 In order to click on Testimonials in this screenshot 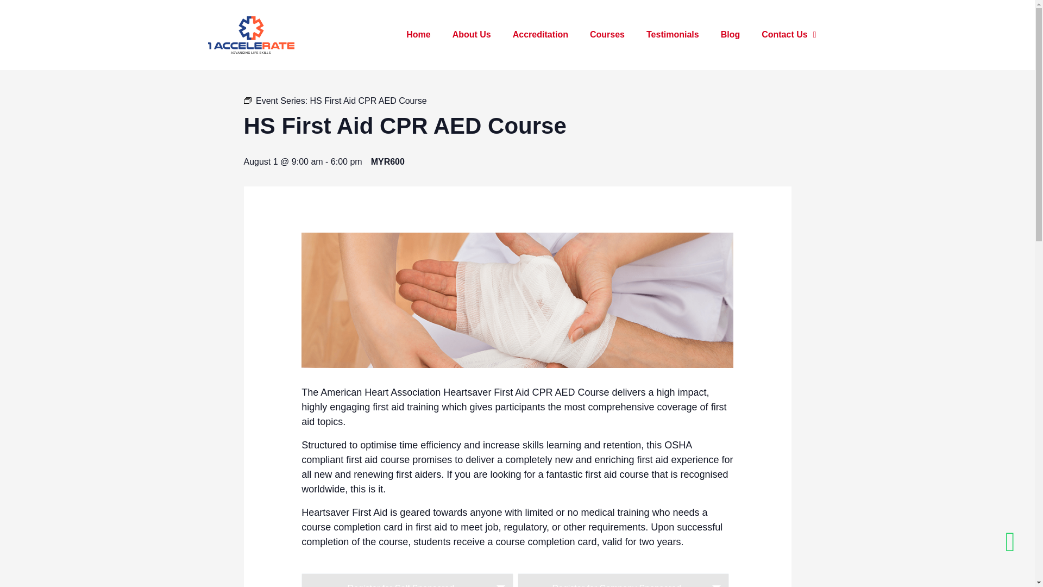, I will do `click(673, 35)`.